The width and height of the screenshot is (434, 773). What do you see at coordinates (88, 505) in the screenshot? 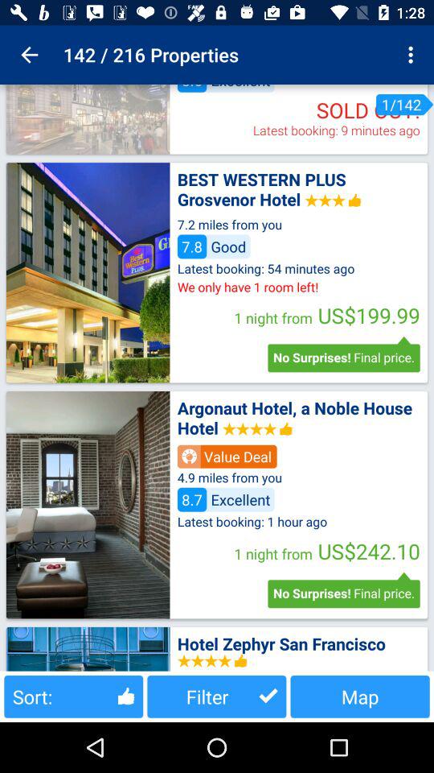
I see `view photos` at bounding box center [88, 505].